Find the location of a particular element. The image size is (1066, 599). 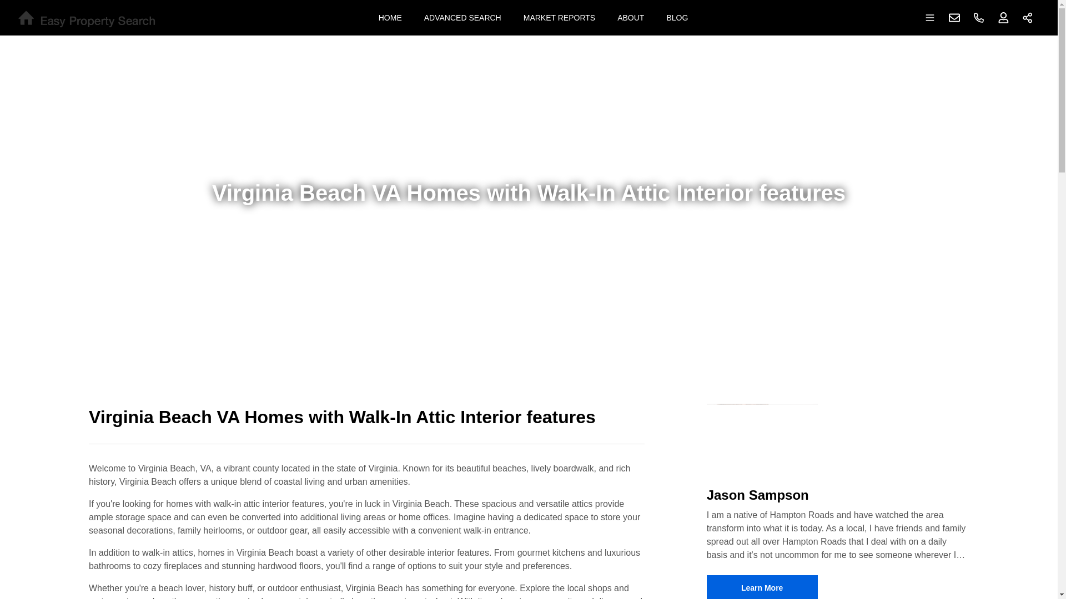

Open main menu is located at coordinates (930, 18).